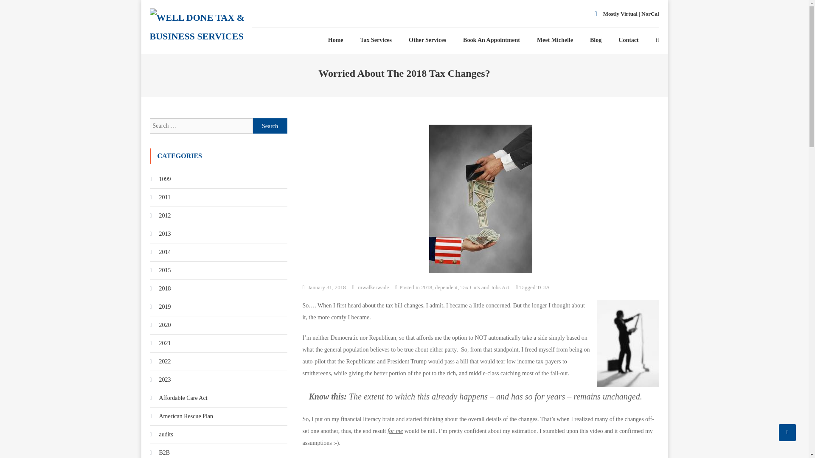 The width and height of the screenshot is (815, 458). I want to click on 2022, so click(160, 362).